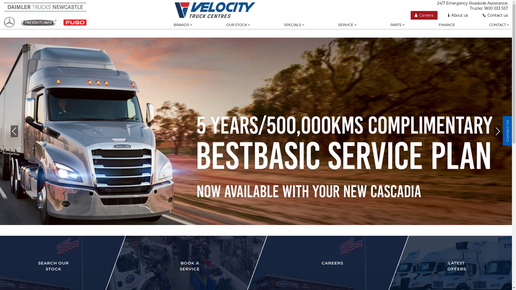 The image size is (516, 290). What do you see at coordinates (238, 29) in the screenshot?
I see `OUR STOCK` at bounding box center [238, 29].